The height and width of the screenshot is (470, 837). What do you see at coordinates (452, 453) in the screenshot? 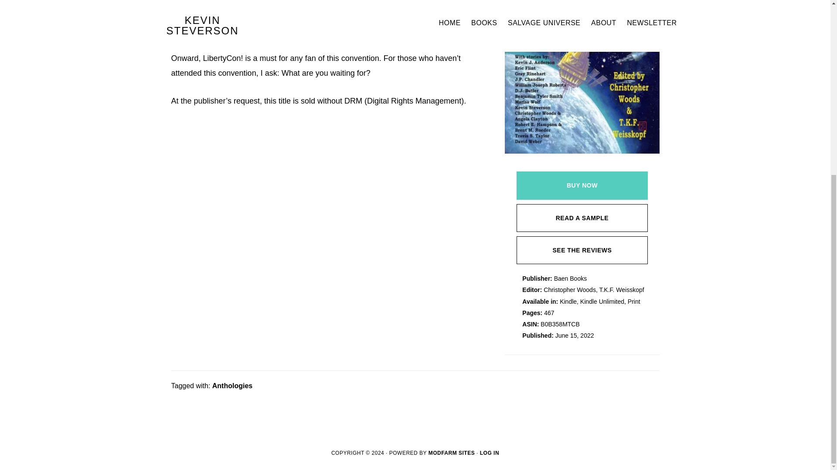
I see `MODFARM SITES` at bounding box center [452, 453].